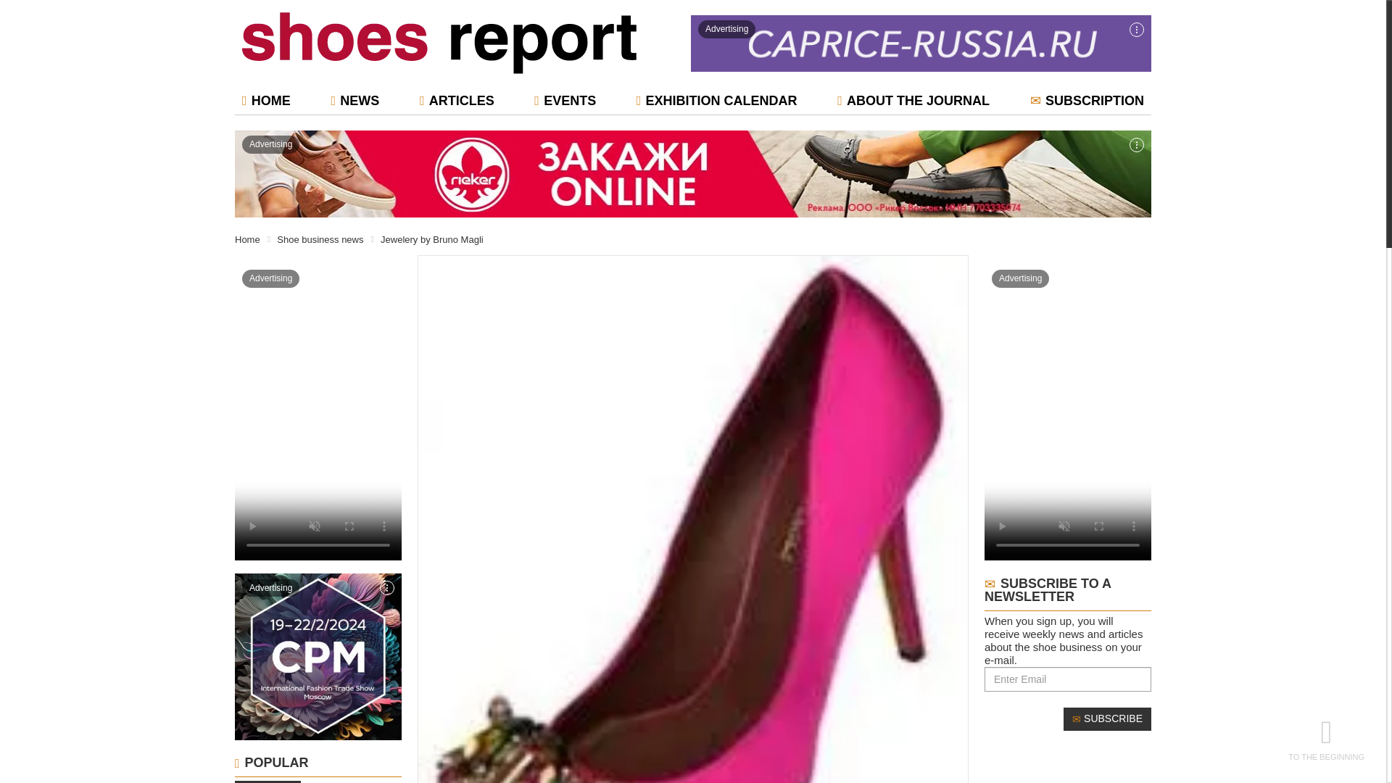 Image resolution: width=1392 pixels, height=783 pixels. I want to click on ABOUT THE JOURNAL, so click(913, 100).